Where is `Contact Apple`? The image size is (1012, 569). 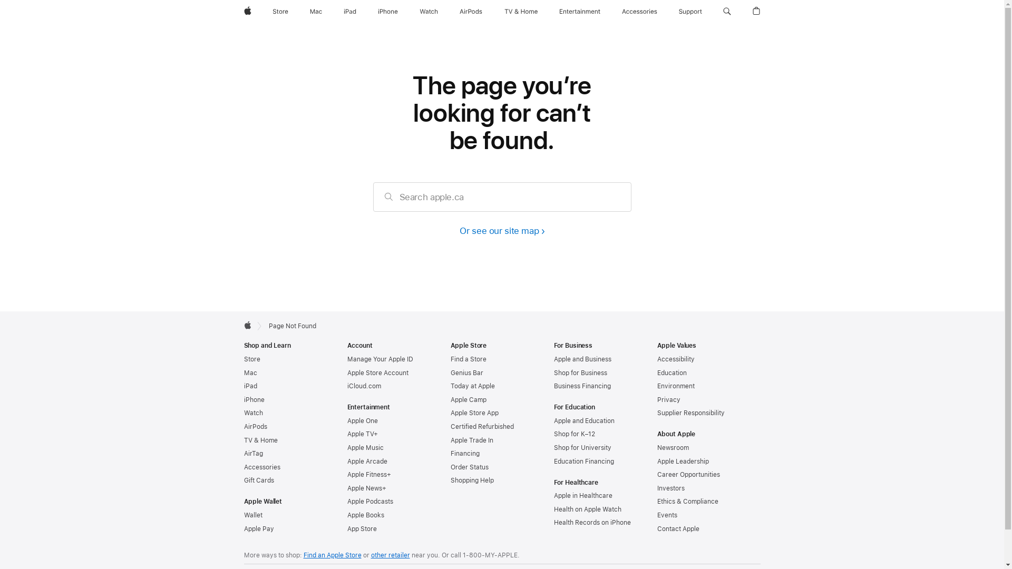 Contact Apple is located at coordinates (678, 529).